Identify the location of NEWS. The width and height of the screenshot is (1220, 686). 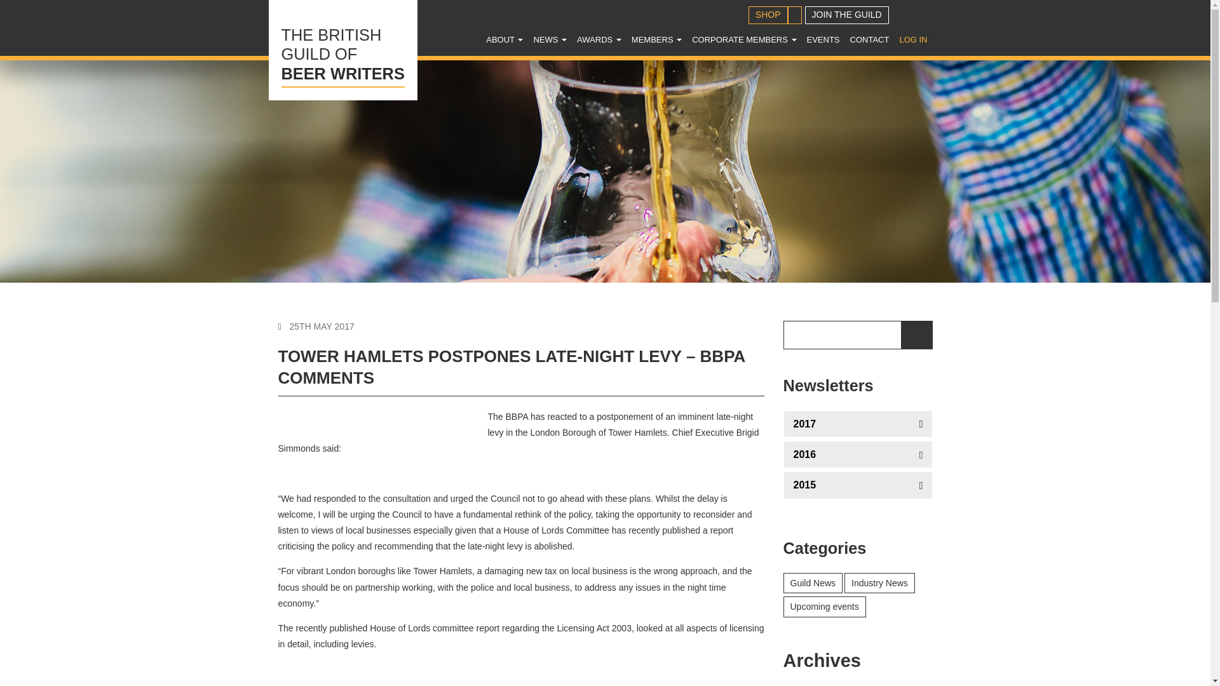
(550, 39).